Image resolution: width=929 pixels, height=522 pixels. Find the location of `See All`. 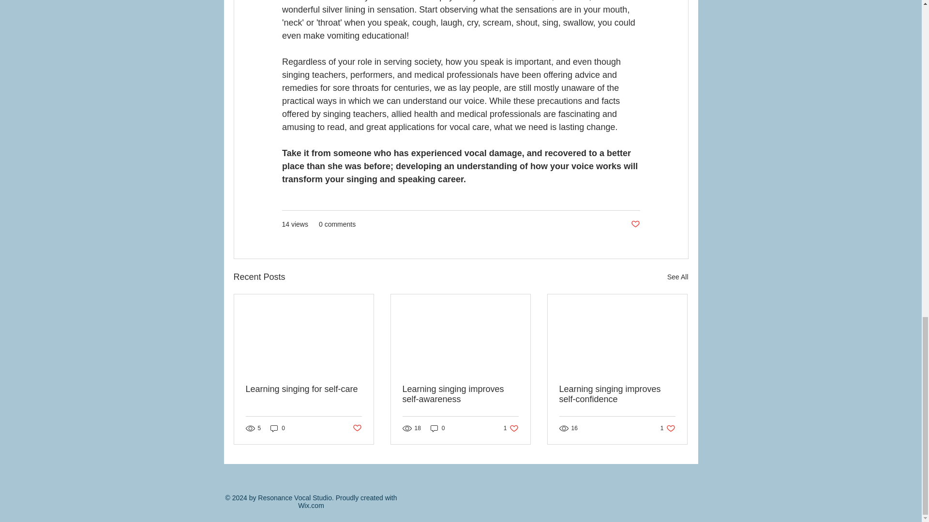

See All is located at coordinates (677, 277).